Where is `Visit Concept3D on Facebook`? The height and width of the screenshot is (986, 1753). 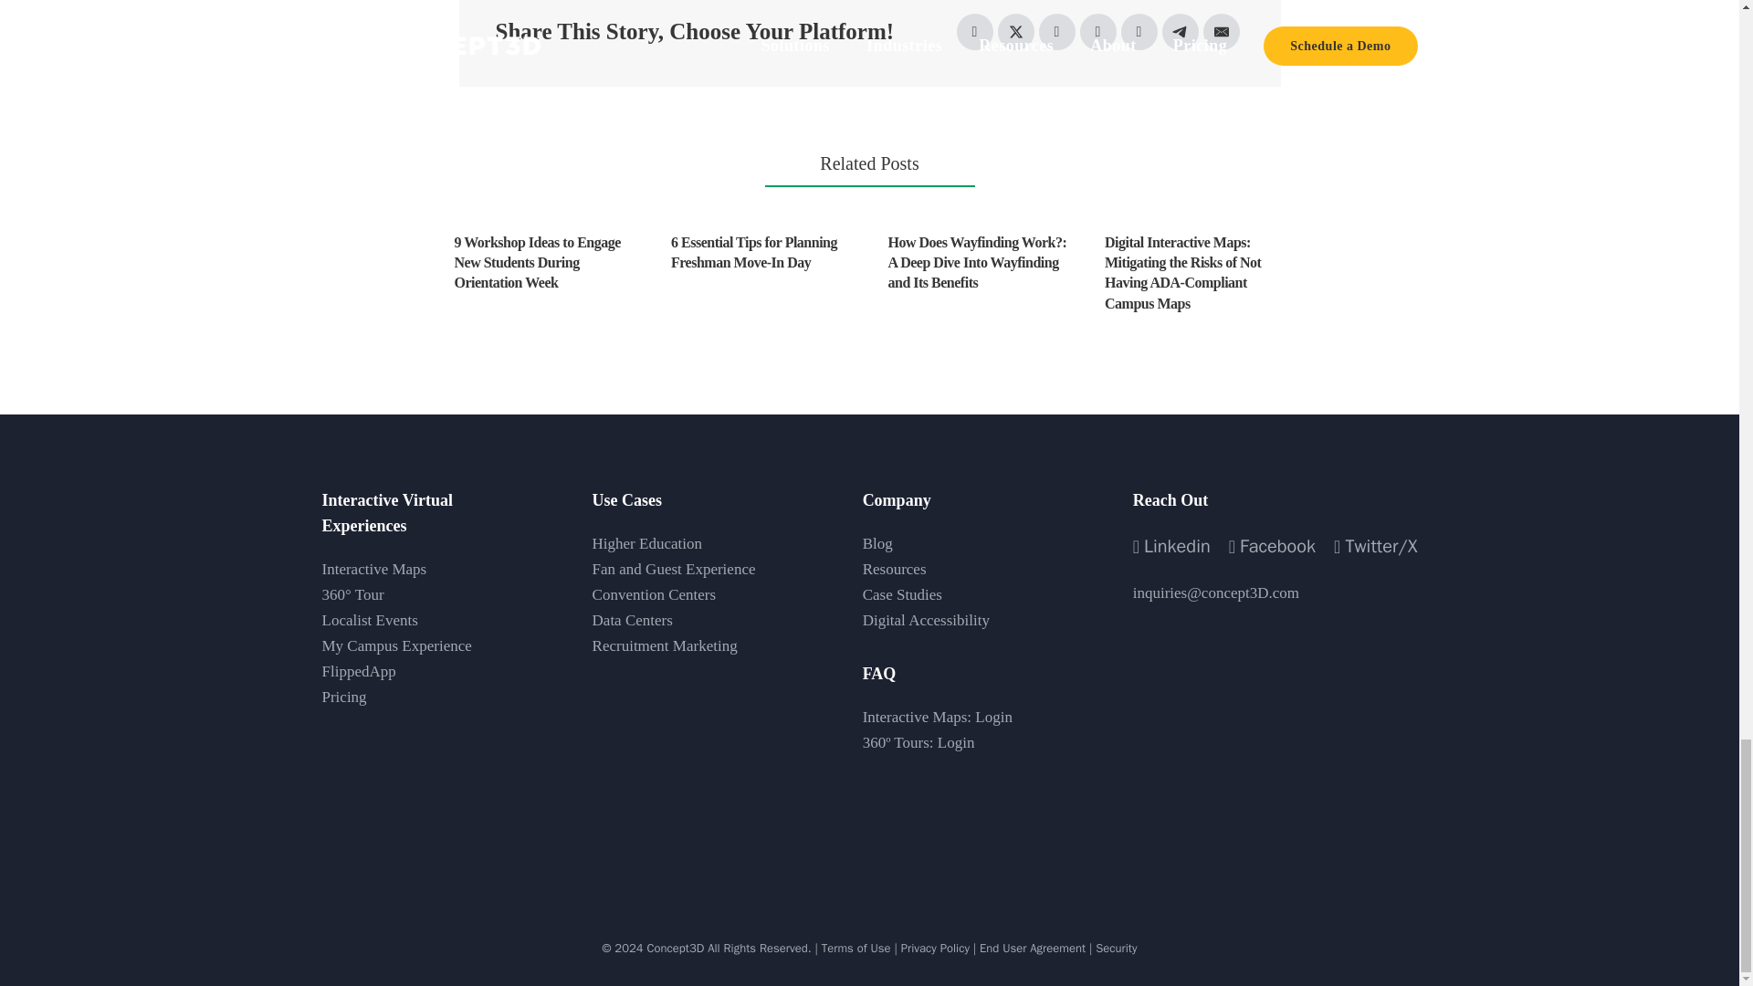
Visit Concept3D on Facebook is located at coordinates (1272, 546).